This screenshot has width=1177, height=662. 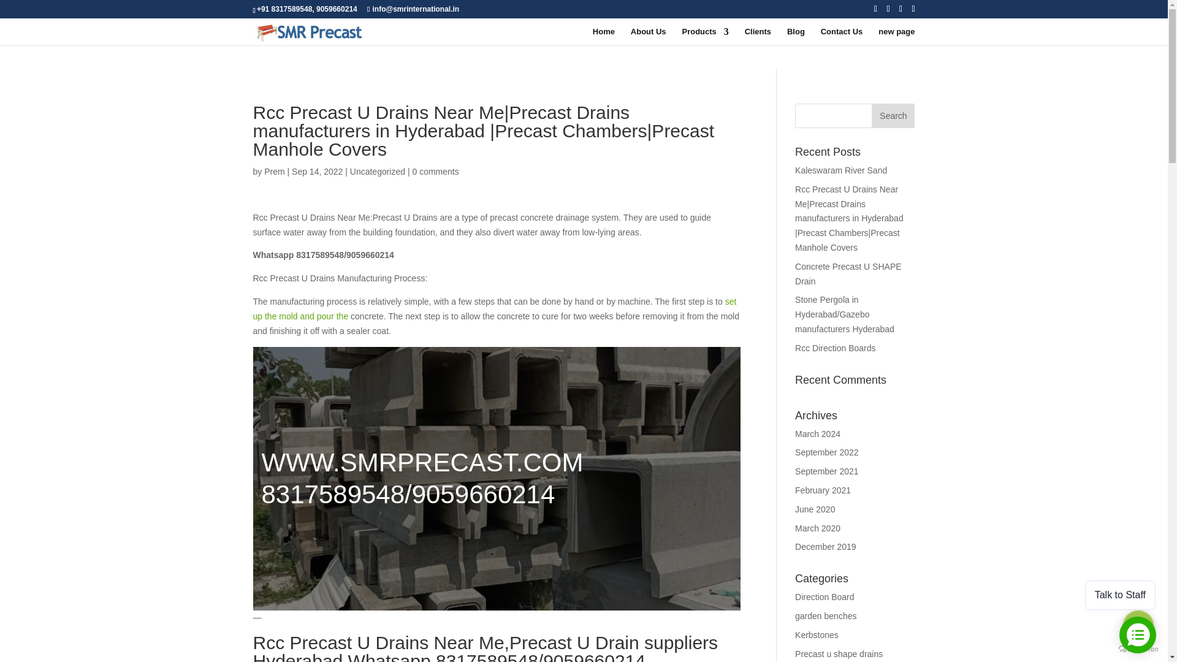 What do you see at coordinates (603, 37) in the screenshot?
I see `Home` at bounding box center [603, 37].